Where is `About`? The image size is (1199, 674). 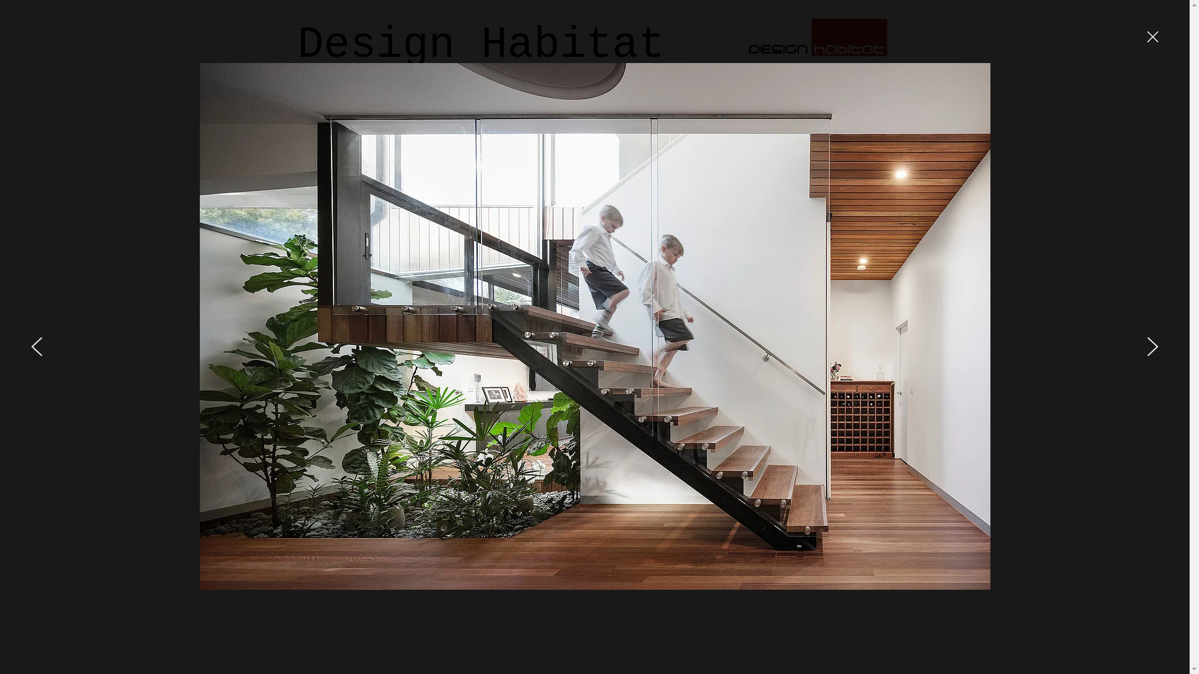 About is located at coordinates (475, 81).